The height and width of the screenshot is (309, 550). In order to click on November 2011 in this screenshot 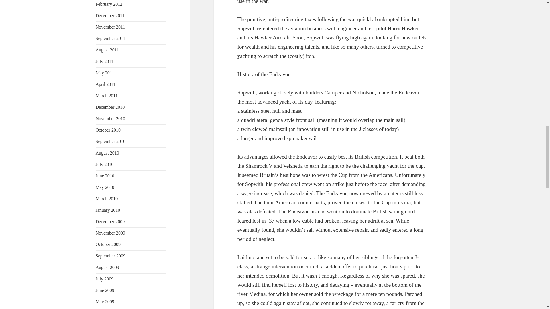, I will do `click(111, 27)`.